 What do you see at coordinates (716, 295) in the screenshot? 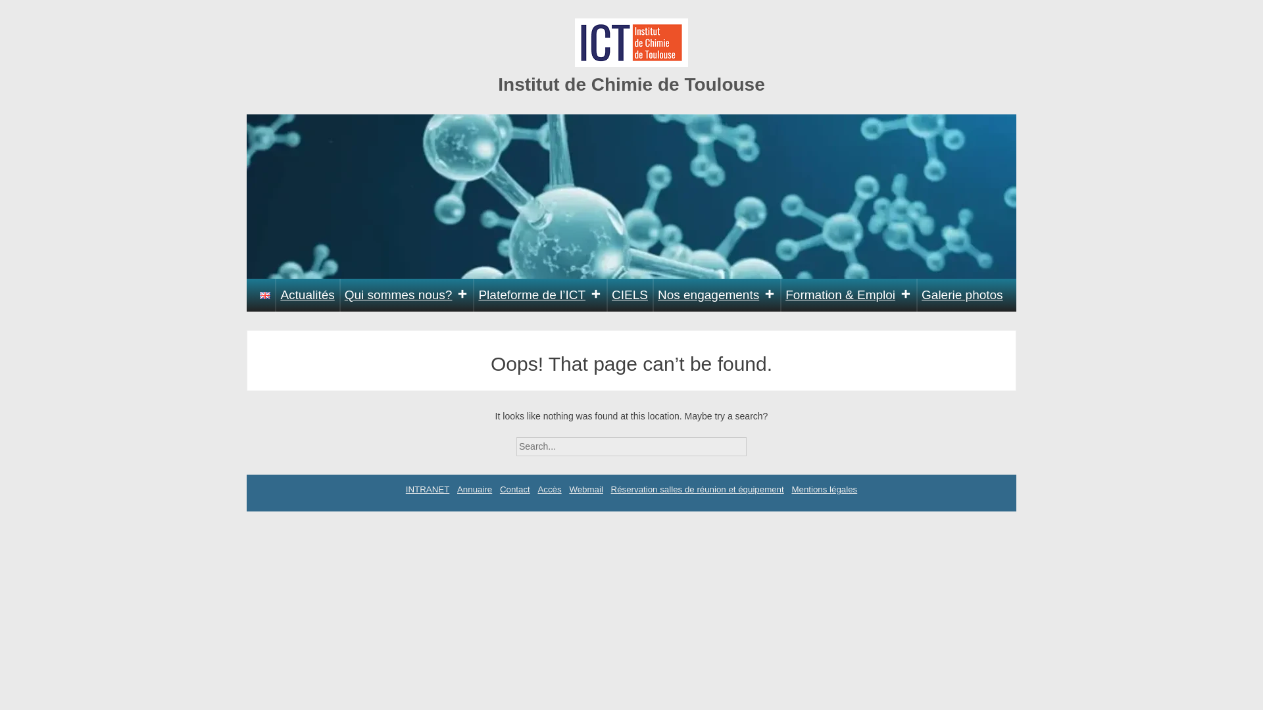
I see `Nos engagements` at bounding box center [716, 295].